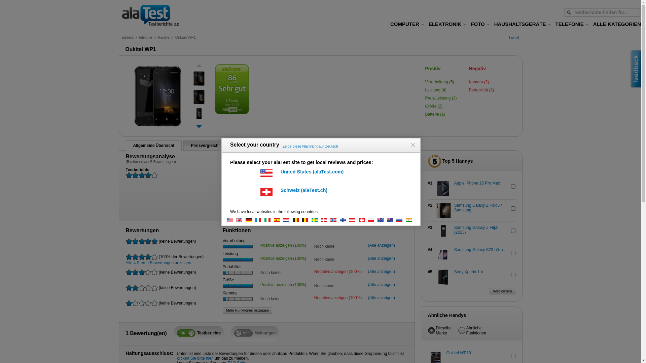  I want to click on Batterie (1), so click(435, 114).